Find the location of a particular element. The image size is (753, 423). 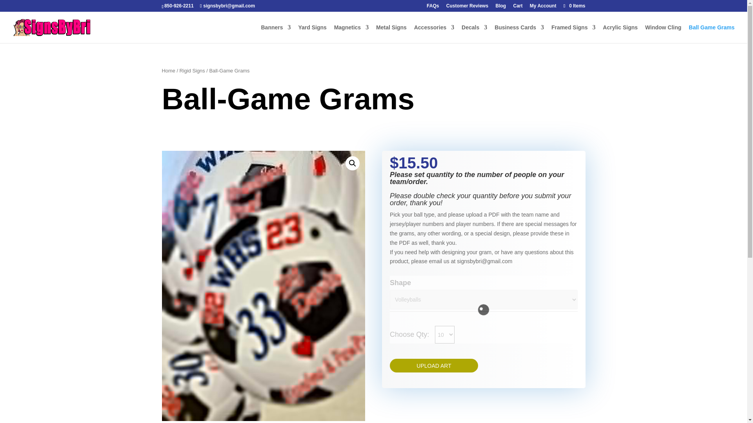

My Account is located at coordinates (543, 7).